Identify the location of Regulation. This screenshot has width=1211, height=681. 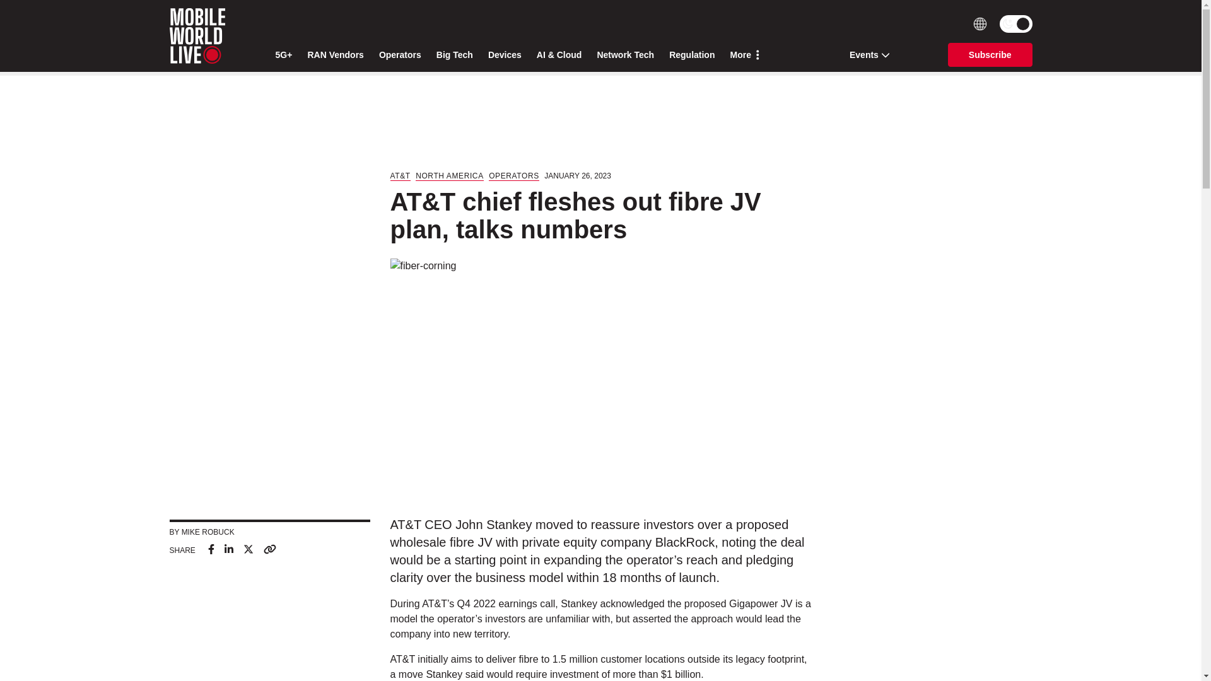
(691, 55).